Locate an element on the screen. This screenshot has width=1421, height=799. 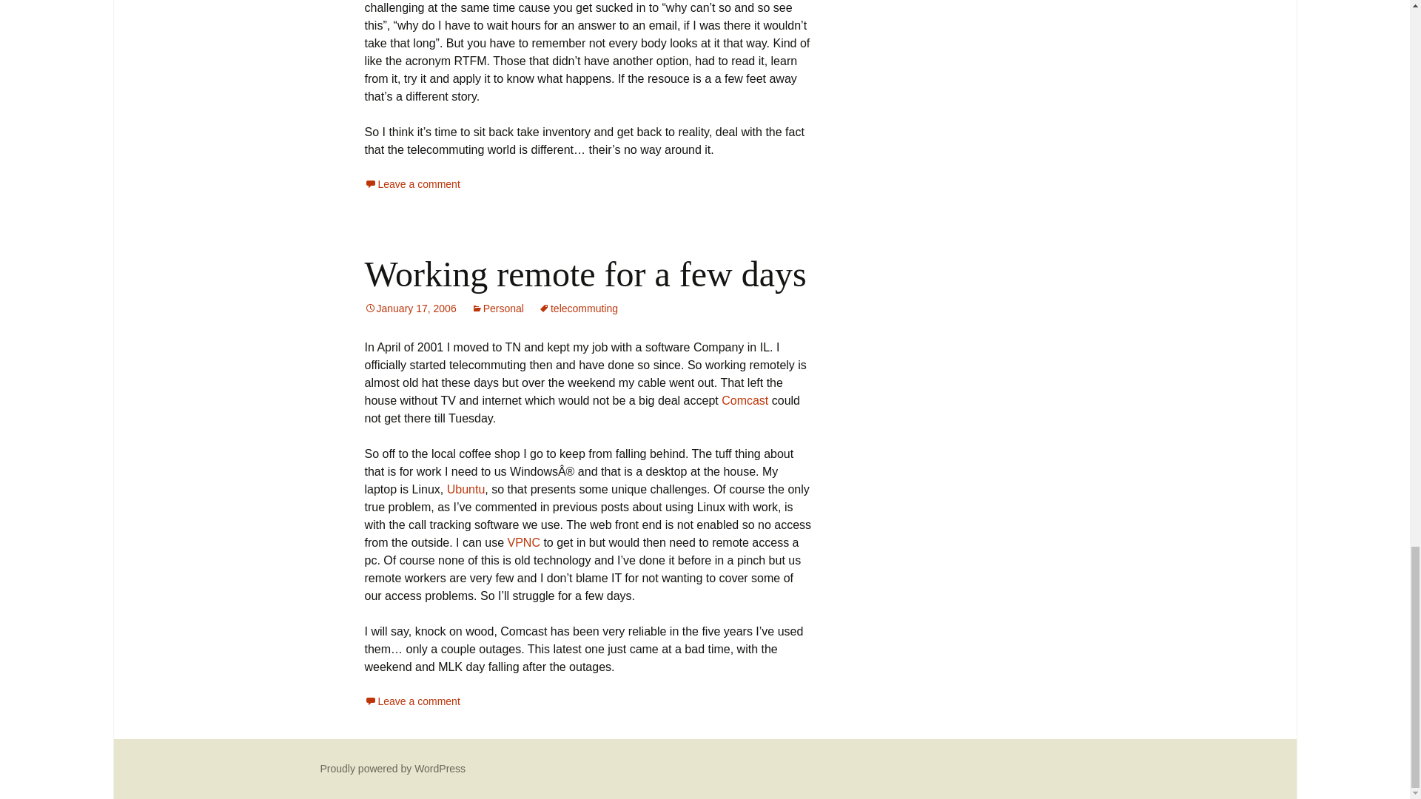
Permalink to Working remote for a few days is located at coordinates (410, 309).